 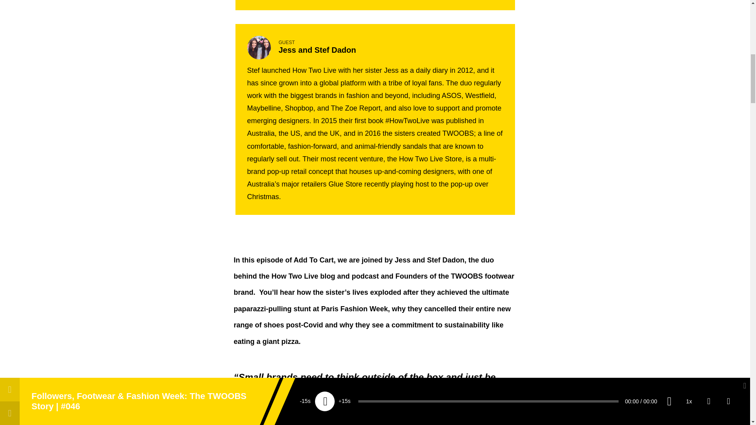 I want to click on Jess and Stef Dadon, so click(x=266, y=420).